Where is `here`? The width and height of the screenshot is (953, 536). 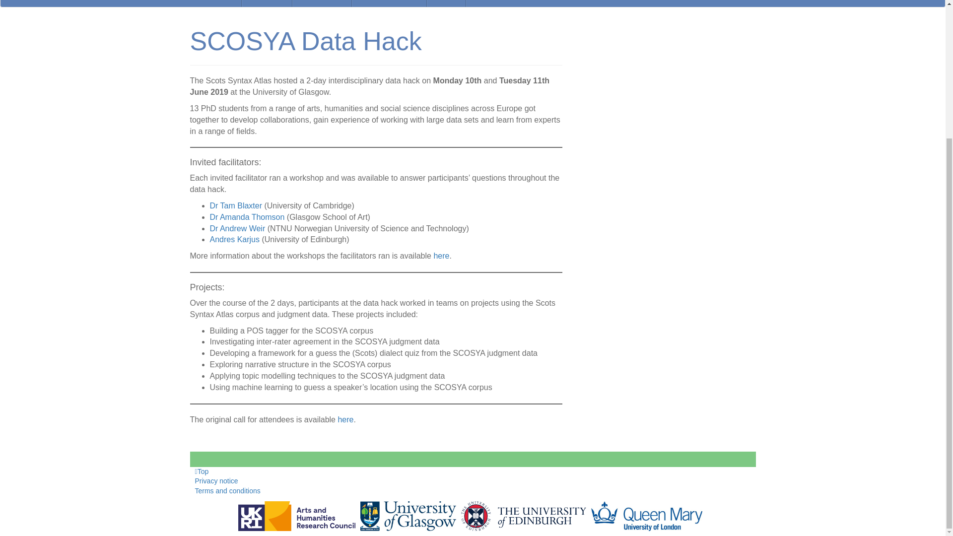 here is located at coordinates (441, 255).